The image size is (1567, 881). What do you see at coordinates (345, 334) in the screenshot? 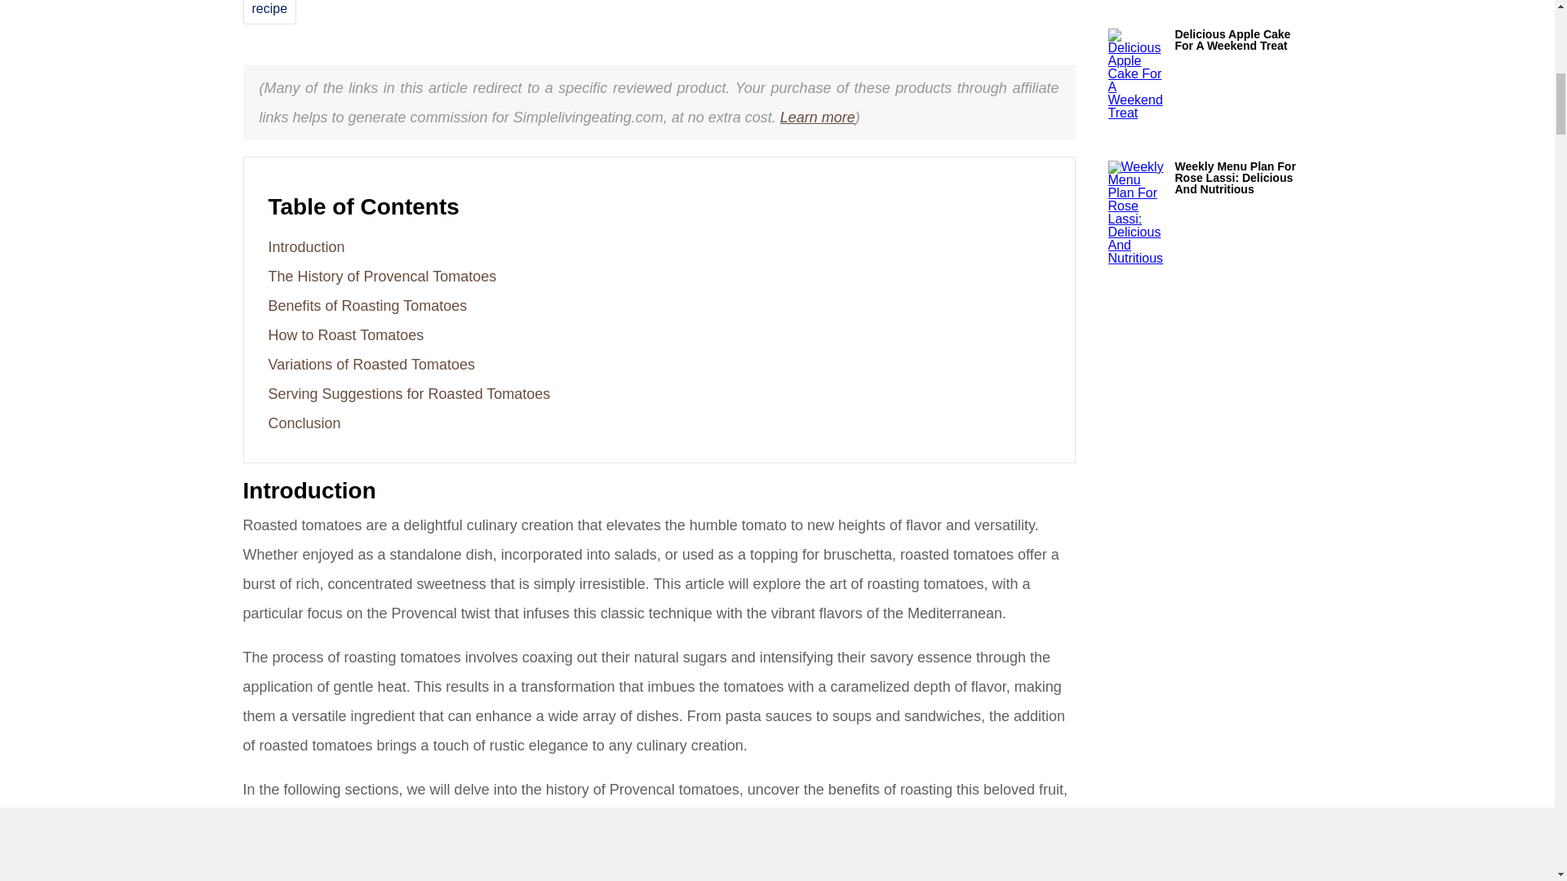
I see `How to Roast Tomatoes` at bounding box center [345, 334].